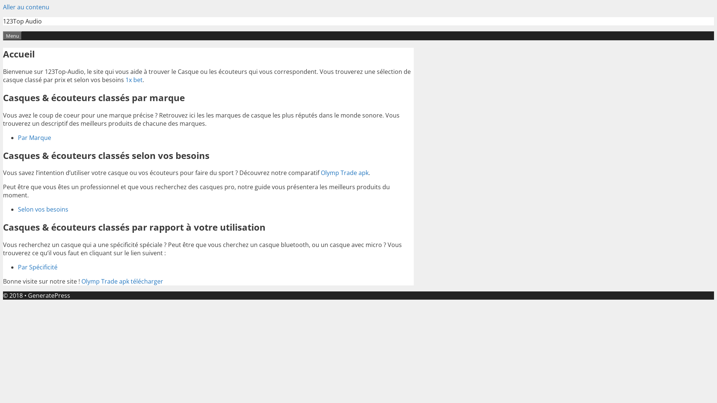 The width and height of the screenshot is (717, 403). What do you see at coordinates (49, 296) in the screenshot?
I see `GeneratePress` at bounding box center [49, 296].